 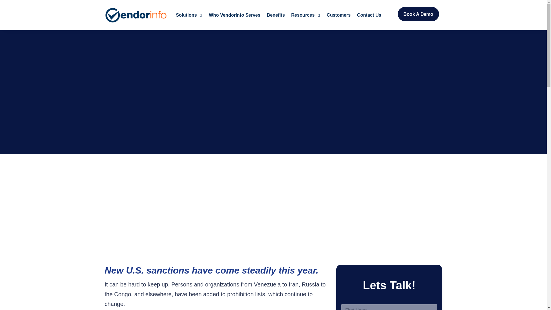 What do you see at coordinates (306, 15) in the screenshot?
I see `Resources` at bounding box center [306, 15].